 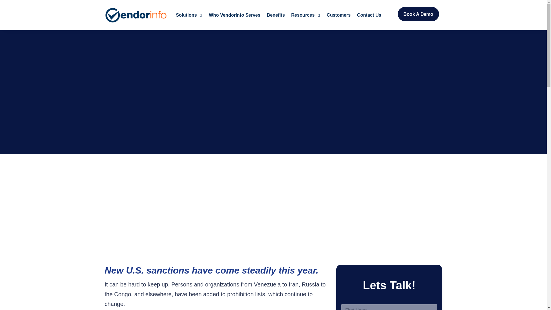 What do you see at coordinates (306, 15) in the screenshot?
I see `Resources` at bounding box center [306, 15].